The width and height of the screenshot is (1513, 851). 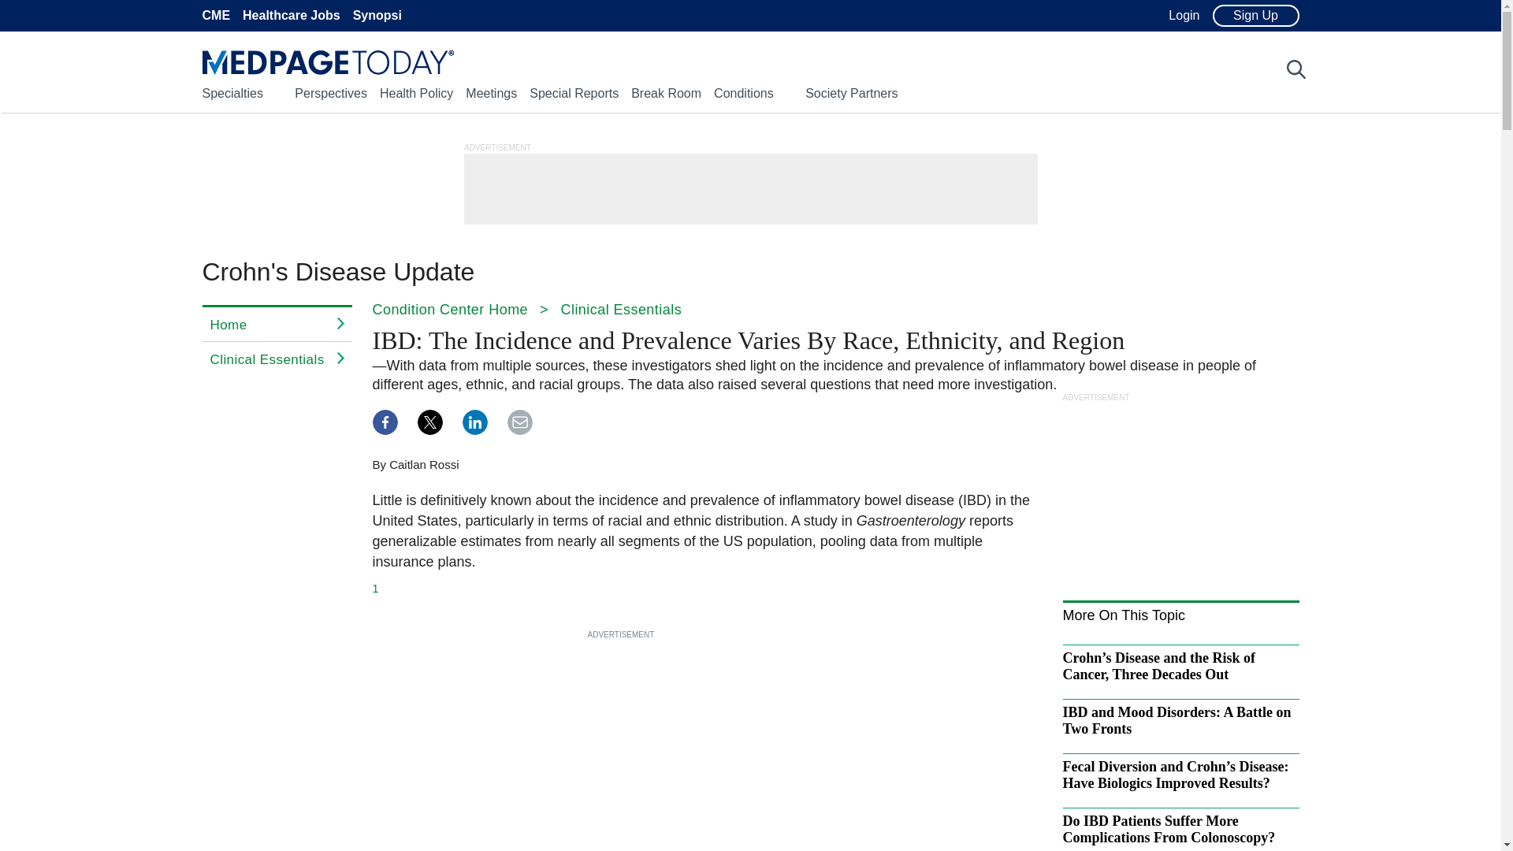 What do you see at coordinates (1180, 501) in the screenshot?
I see `3rd party ad content` at bounding box center [1180, 501].